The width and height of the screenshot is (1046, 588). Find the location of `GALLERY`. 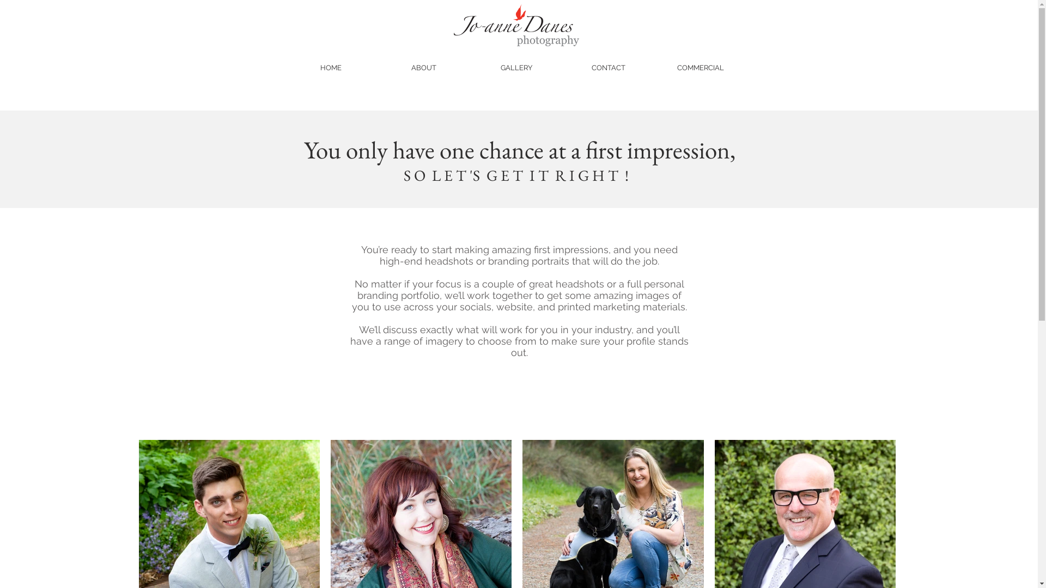

GALLERY is located at coordinates (516, 68).